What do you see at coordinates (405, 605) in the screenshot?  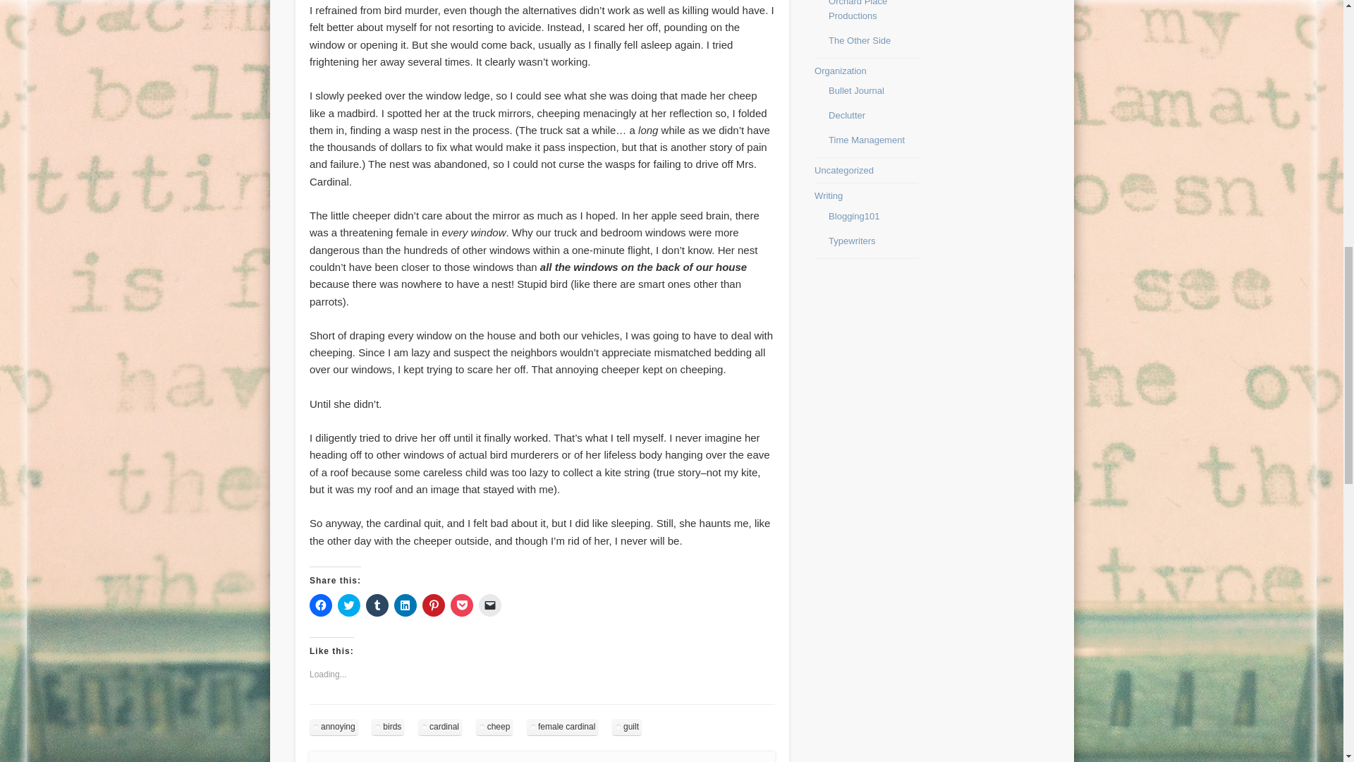 I see `Click to share on LinkedIn` at bounding box center [405, 605].